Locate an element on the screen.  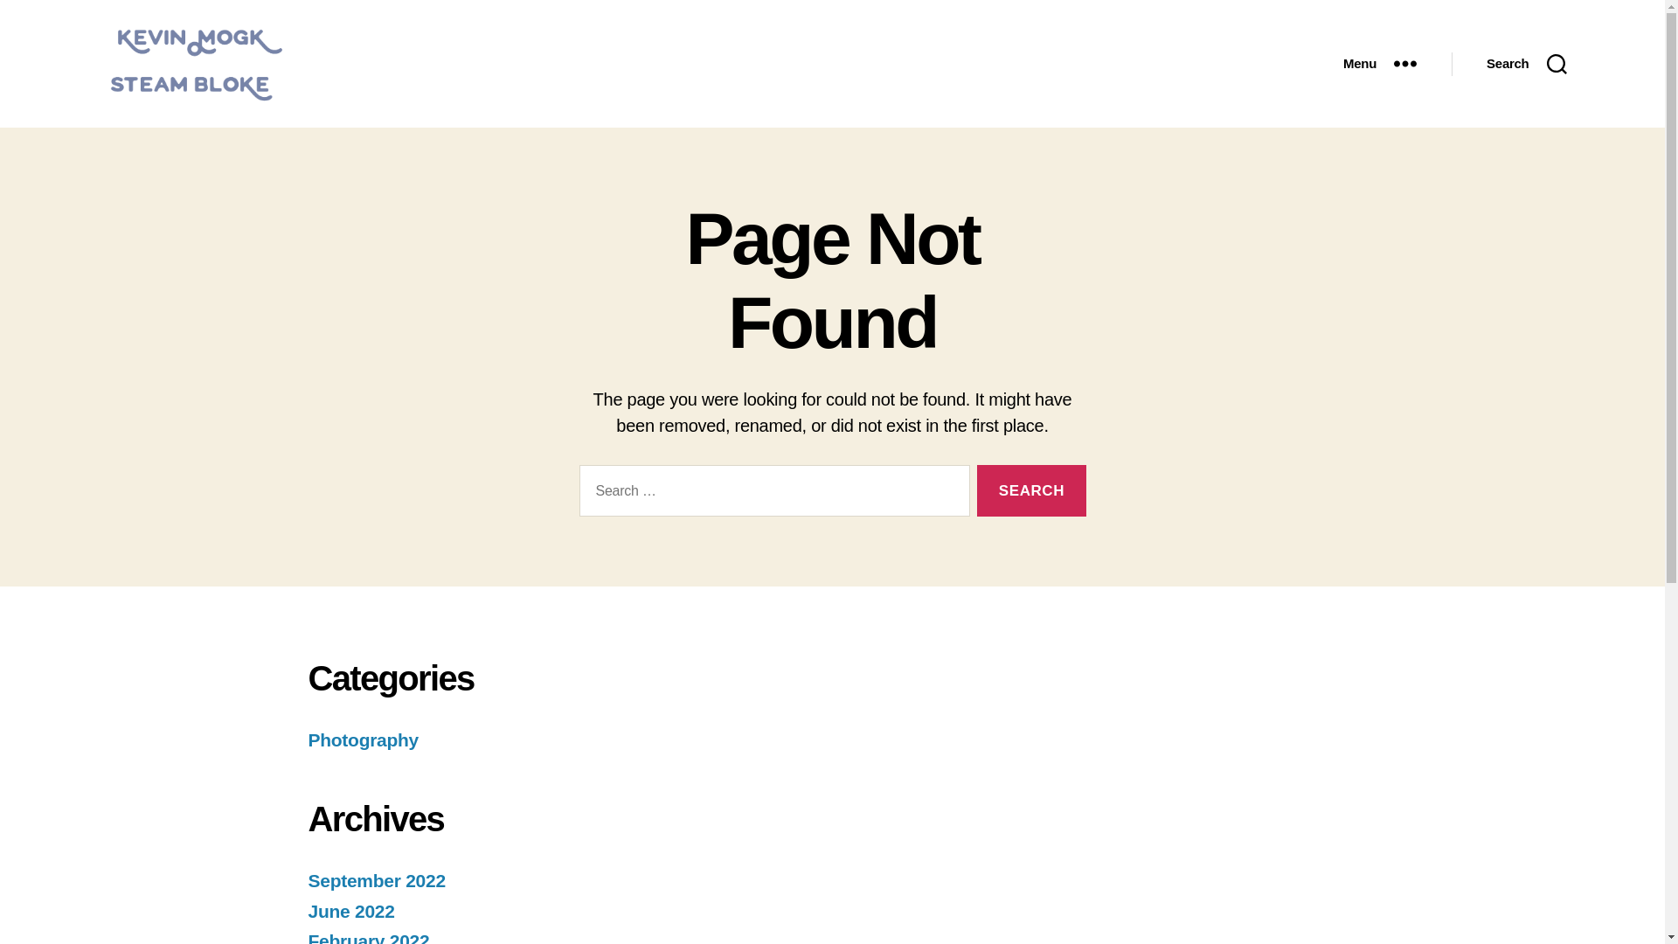
Search is located at coordinates (1031, 490).